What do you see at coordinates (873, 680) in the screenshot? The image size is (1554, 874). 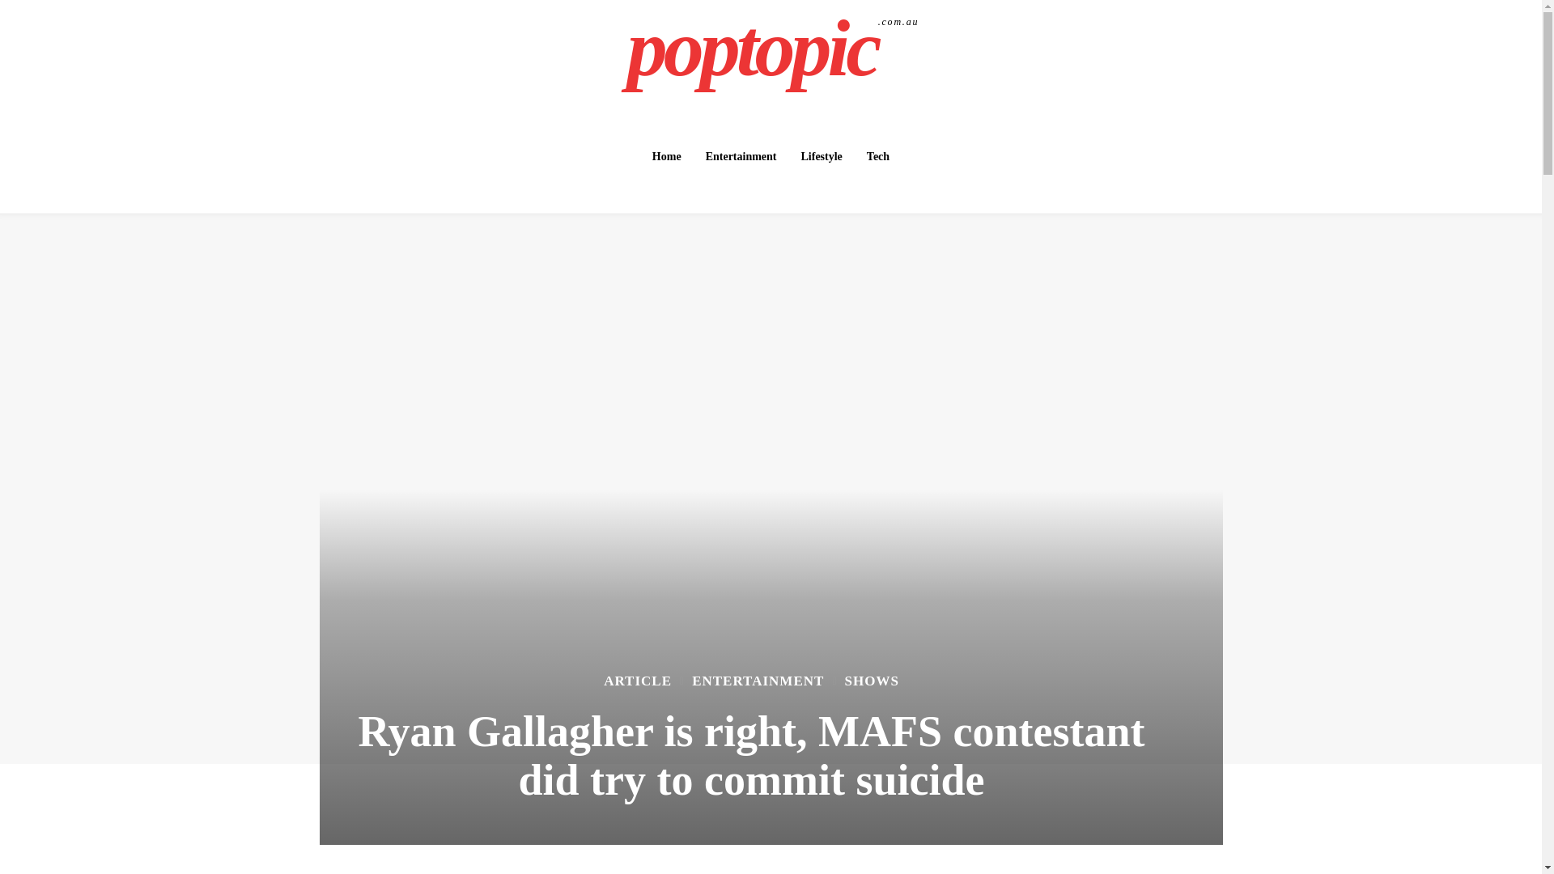 I see `ENTERTAINMENT` at bounding box center [873, 680].